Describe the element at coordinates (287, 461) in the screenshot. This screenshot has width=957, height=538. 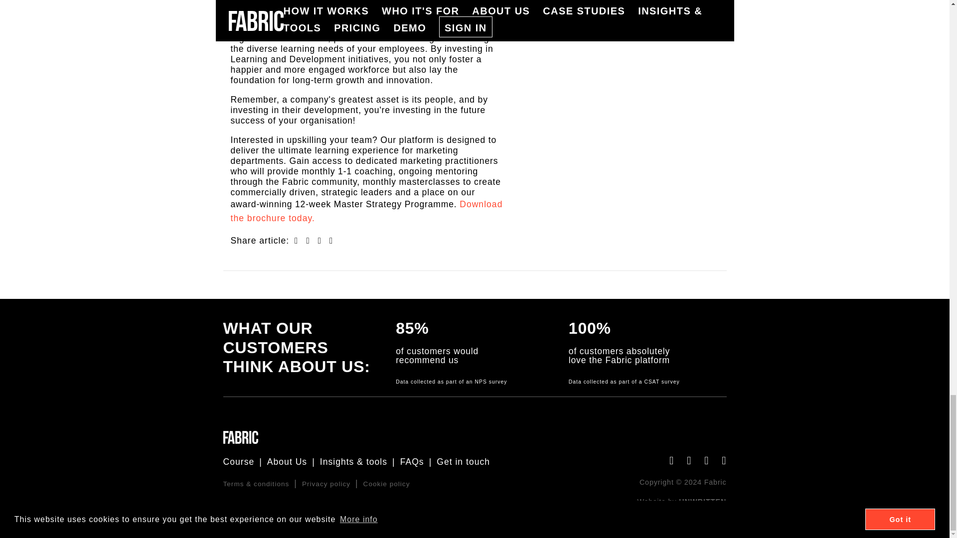
I see `About Us` at that location.